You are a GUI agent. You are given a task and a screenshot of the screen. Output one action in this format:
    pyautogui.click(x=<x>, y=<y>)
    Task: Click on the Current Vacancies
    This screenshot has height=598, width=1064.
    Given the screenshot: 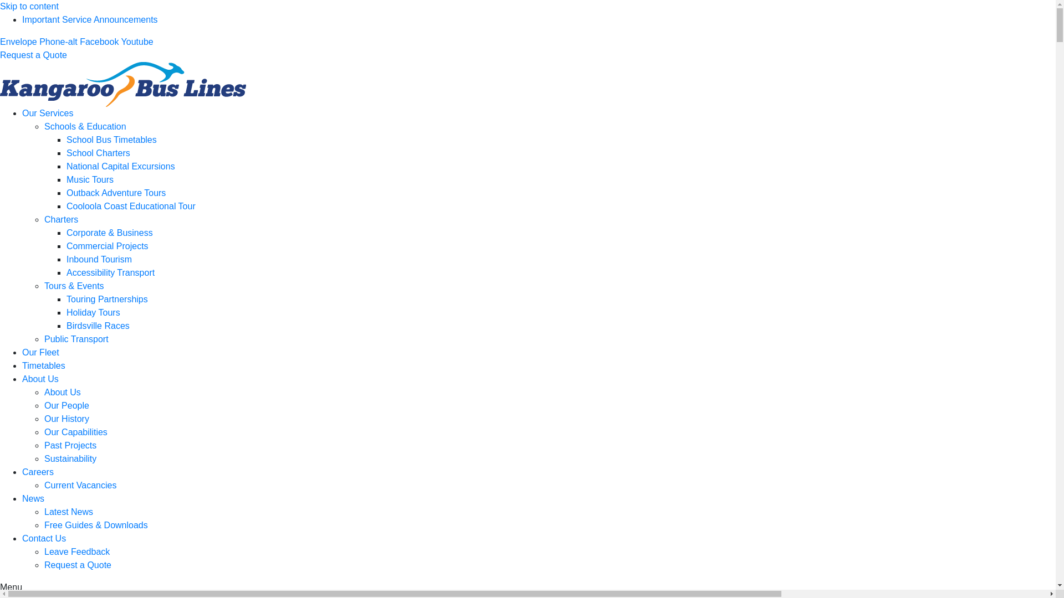 What is the action you would take?
    pyautogui.click(x=80, y=485)
    